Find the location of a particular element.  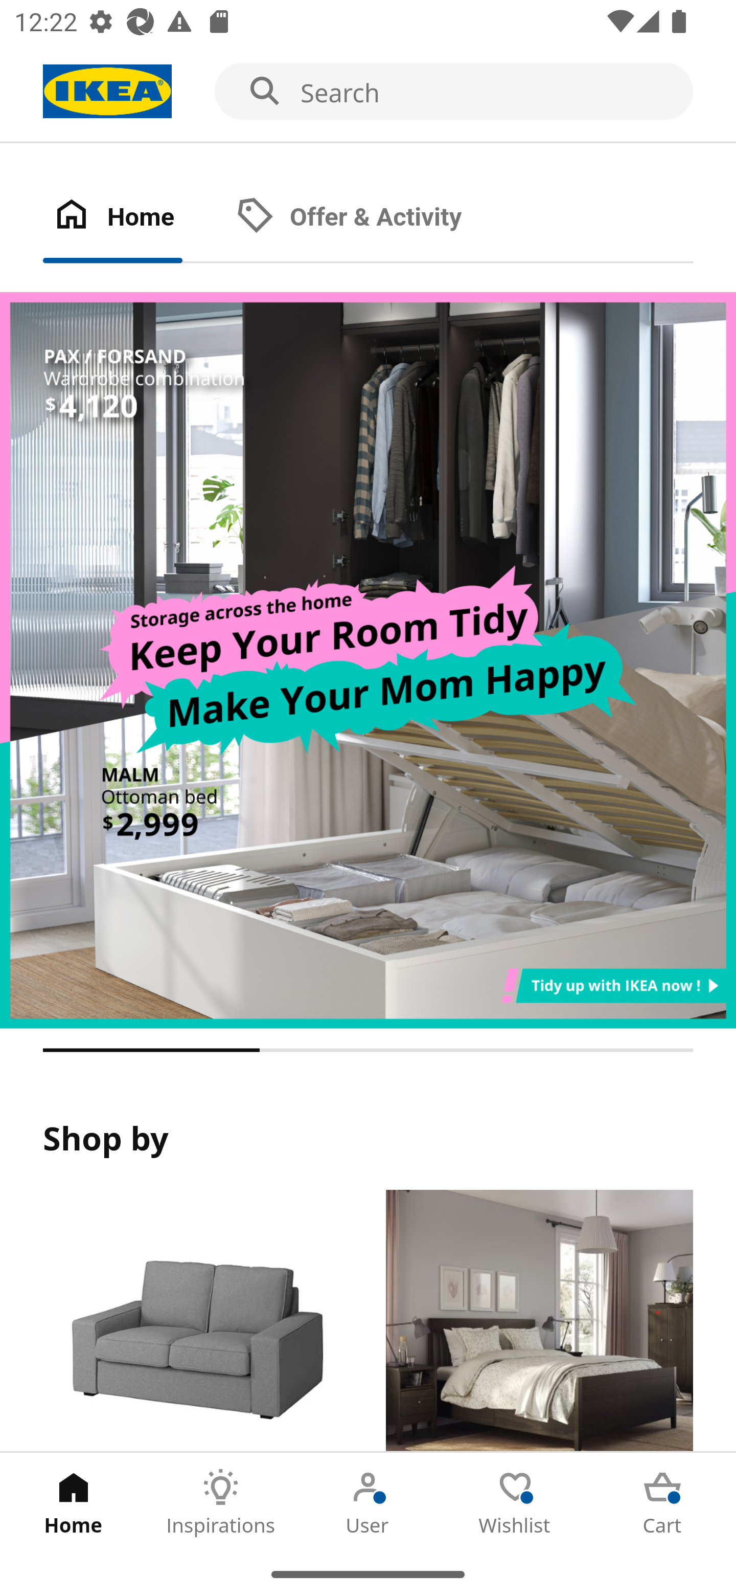

User
Tab 3 of 5 is located at coordinates (368, 1502).